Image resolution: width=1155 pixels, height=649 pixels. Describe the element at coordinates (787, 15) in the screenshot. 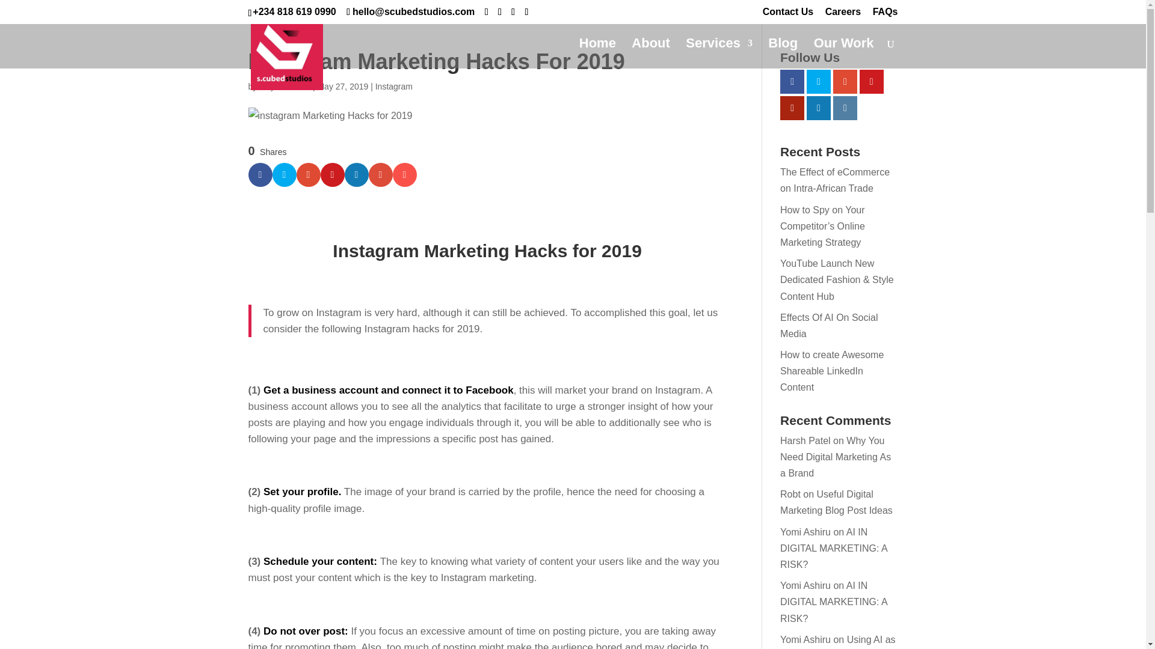

I see `Contact Us` at that location.